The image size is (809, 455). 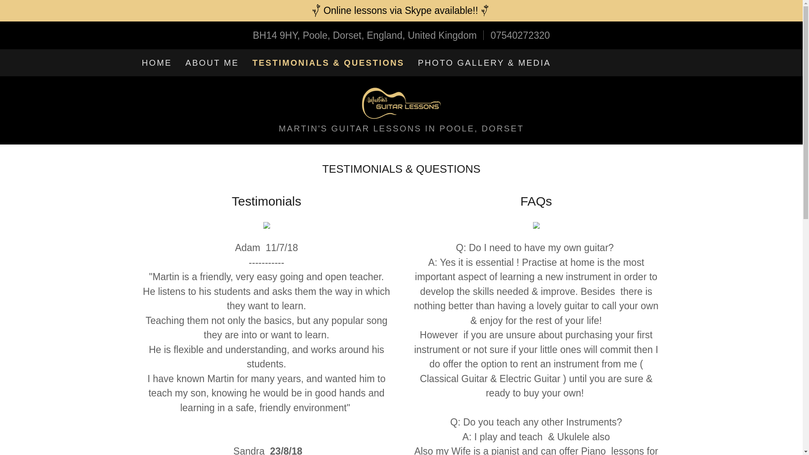 I want to click on HOME, so click(x=156, y=62).